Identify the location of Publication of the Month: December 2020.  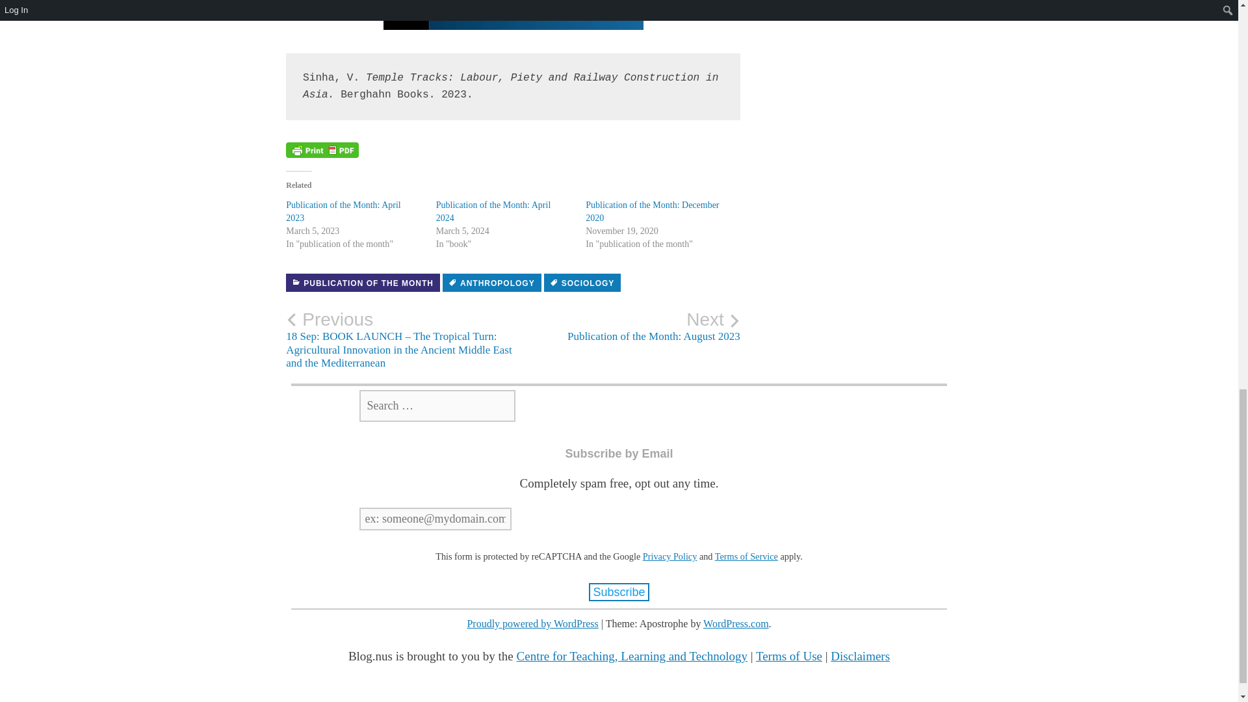
(651, 211).